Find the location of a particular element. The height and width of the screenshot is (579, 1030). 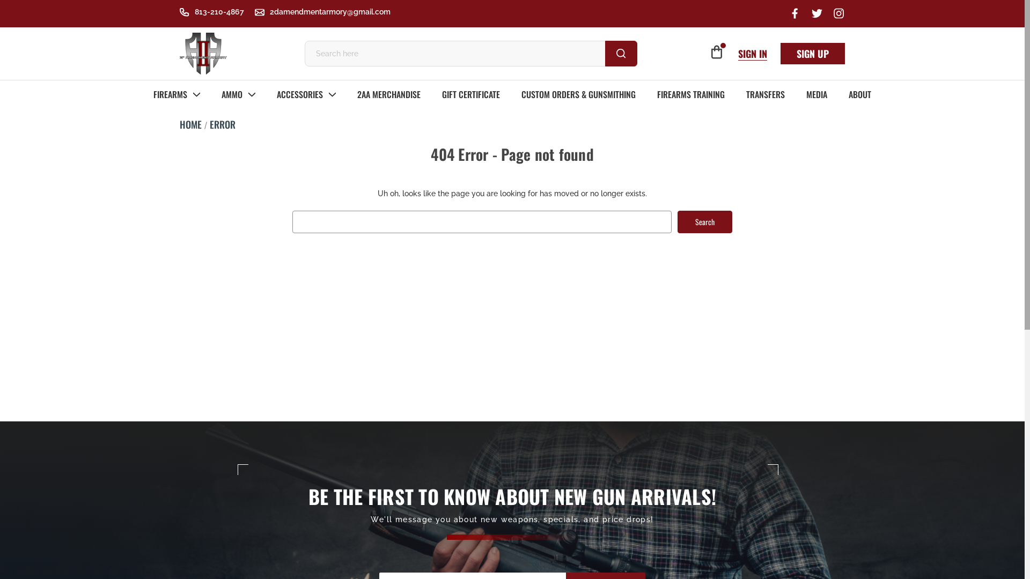

MEDIA is located at coordinates (816, 94).